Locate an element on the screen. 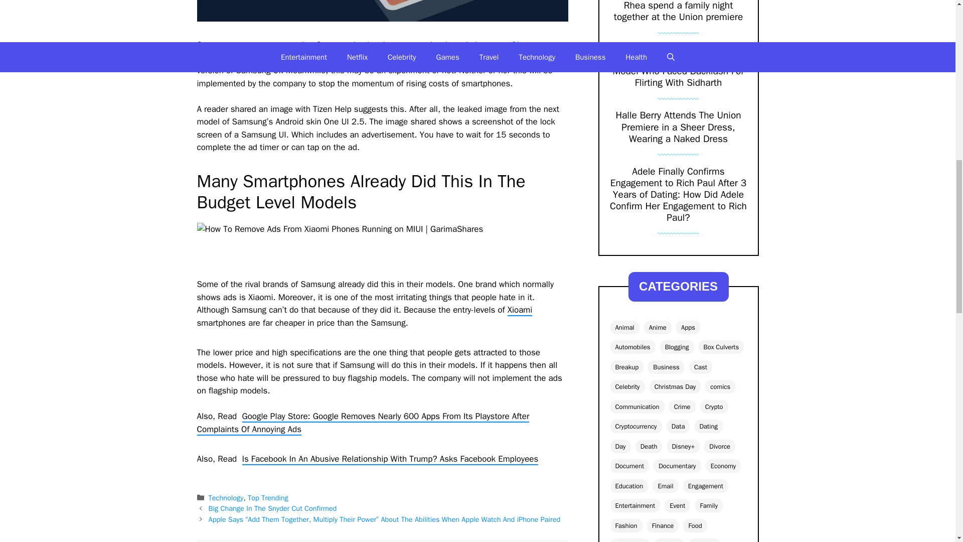  Blogging is located at coordinates (677, 347).